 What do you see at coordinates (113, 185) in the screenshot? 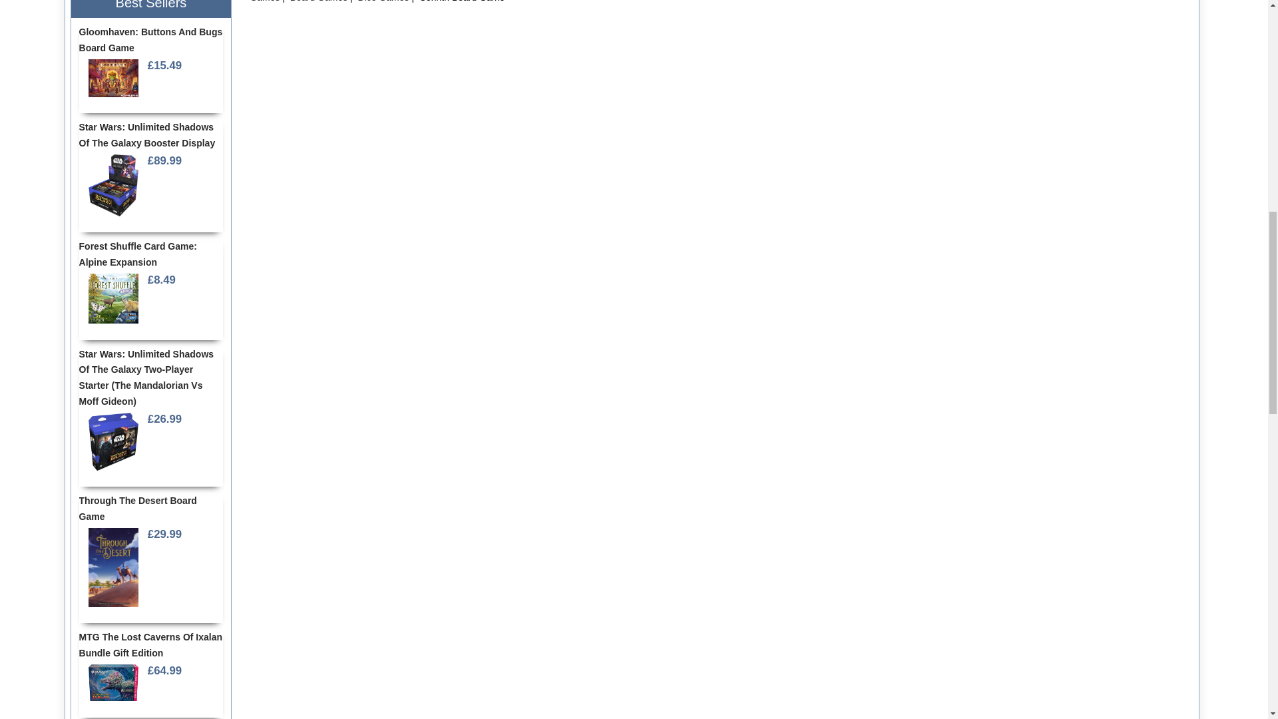
I see `Star Wars: Unlimited Shadows Of The Galaxy Booster Display` at bounding box center [113, 185].